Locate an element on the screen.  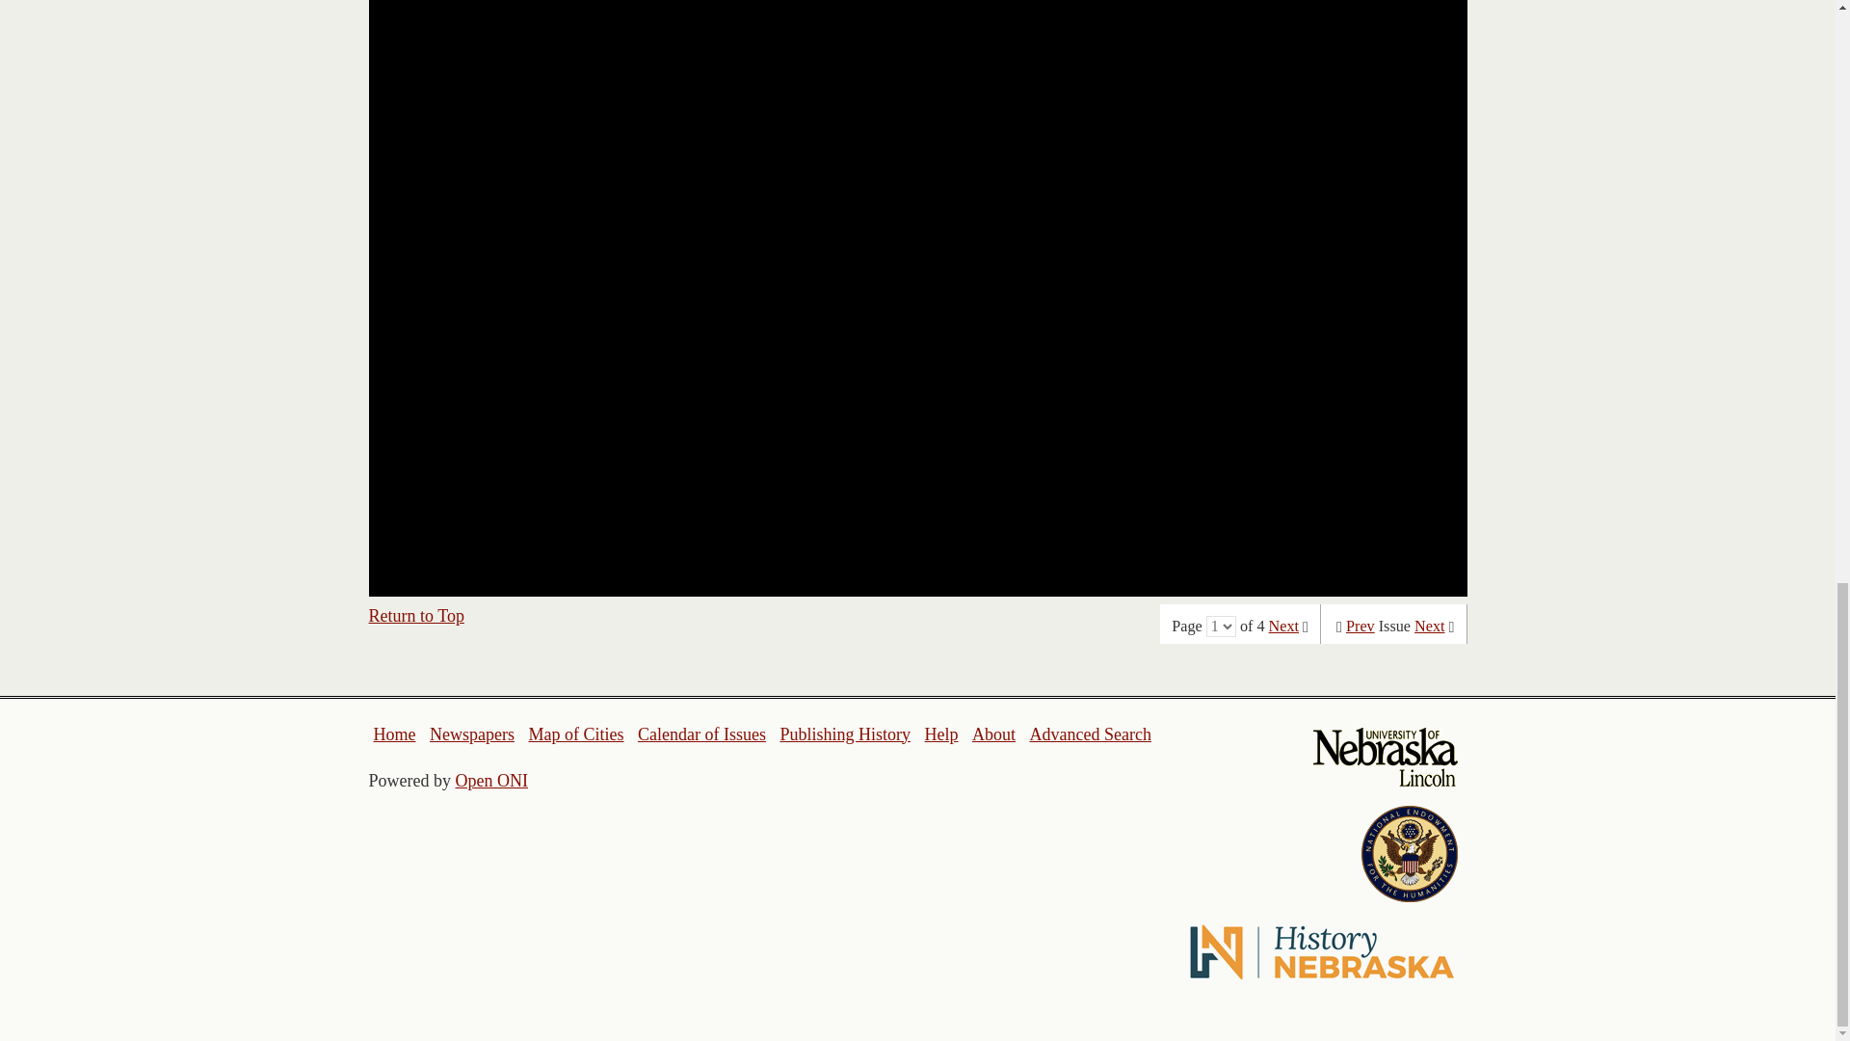
Prev is located at coordinates (1361, 627).